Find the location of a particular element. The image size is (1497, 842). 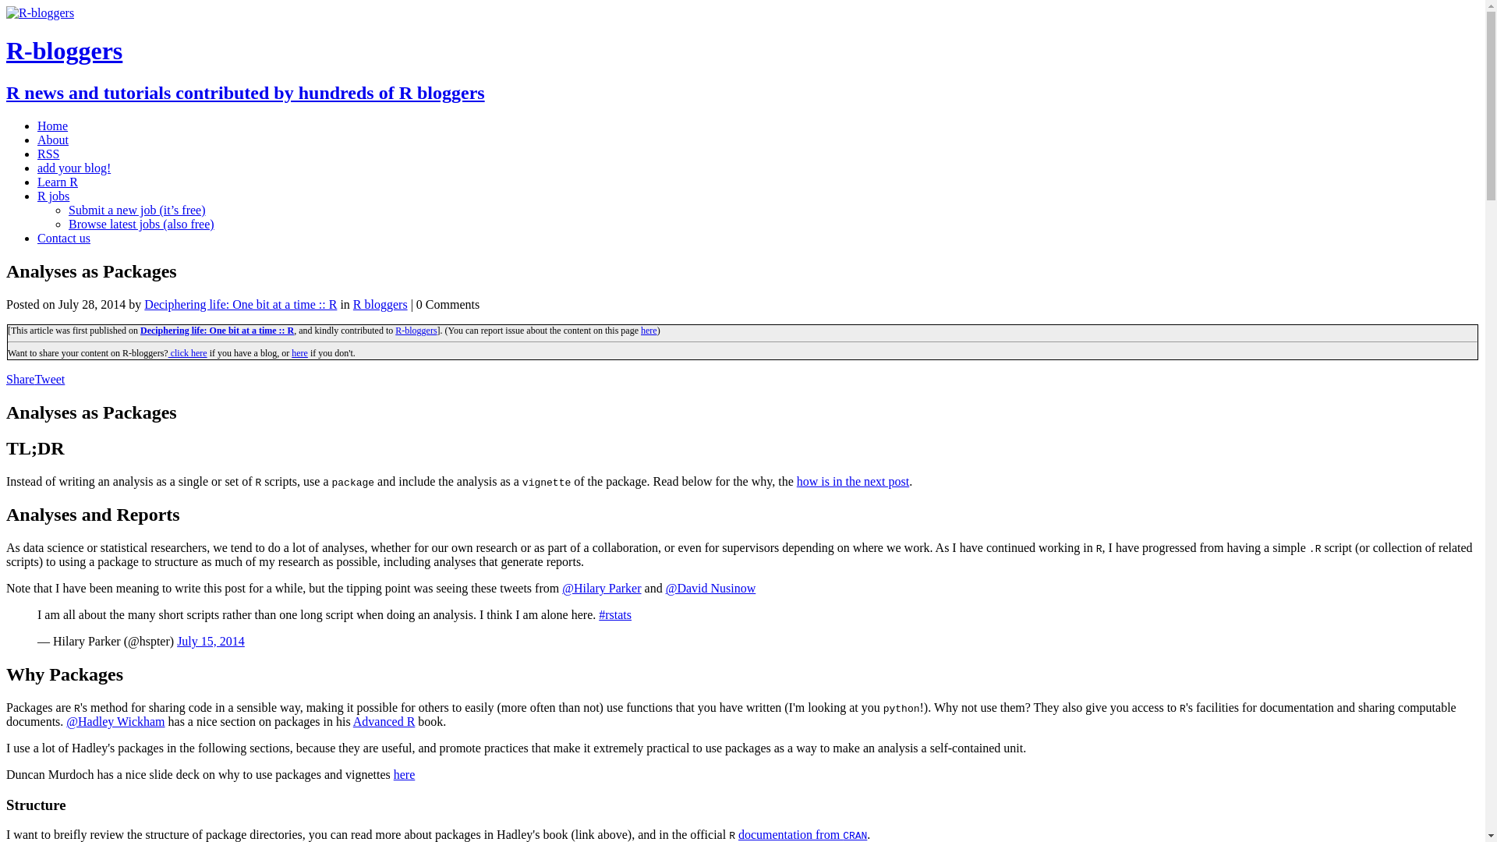

Deciphering life: One bit at a time :: R is located at coordinates (217, 330).